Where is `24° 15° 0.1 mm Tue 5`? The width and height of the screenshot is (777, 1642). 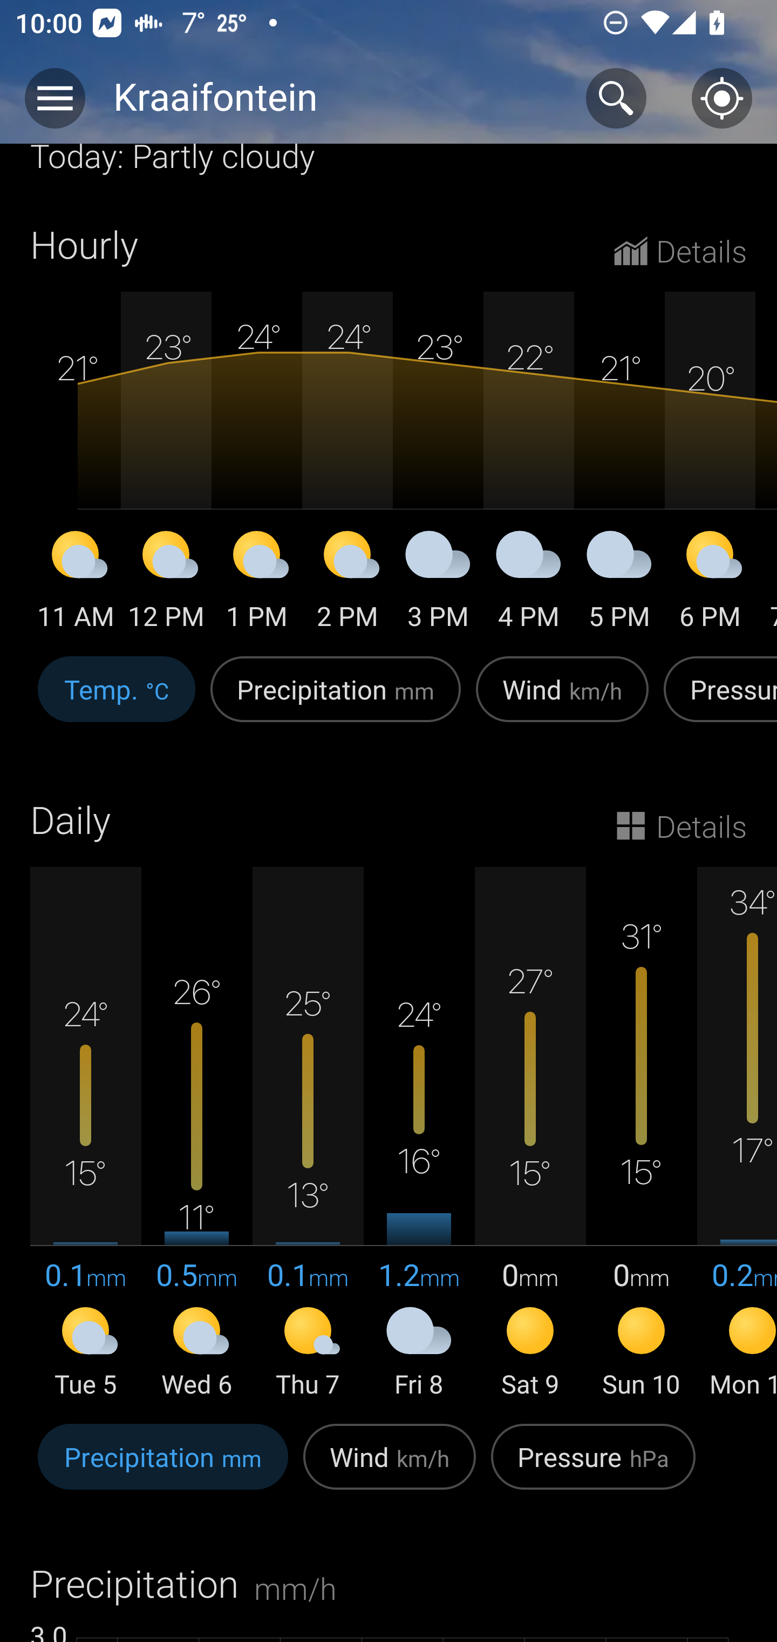
24° 15° 0.1 mm Tue 5 is located at coordinates (86, 1134).